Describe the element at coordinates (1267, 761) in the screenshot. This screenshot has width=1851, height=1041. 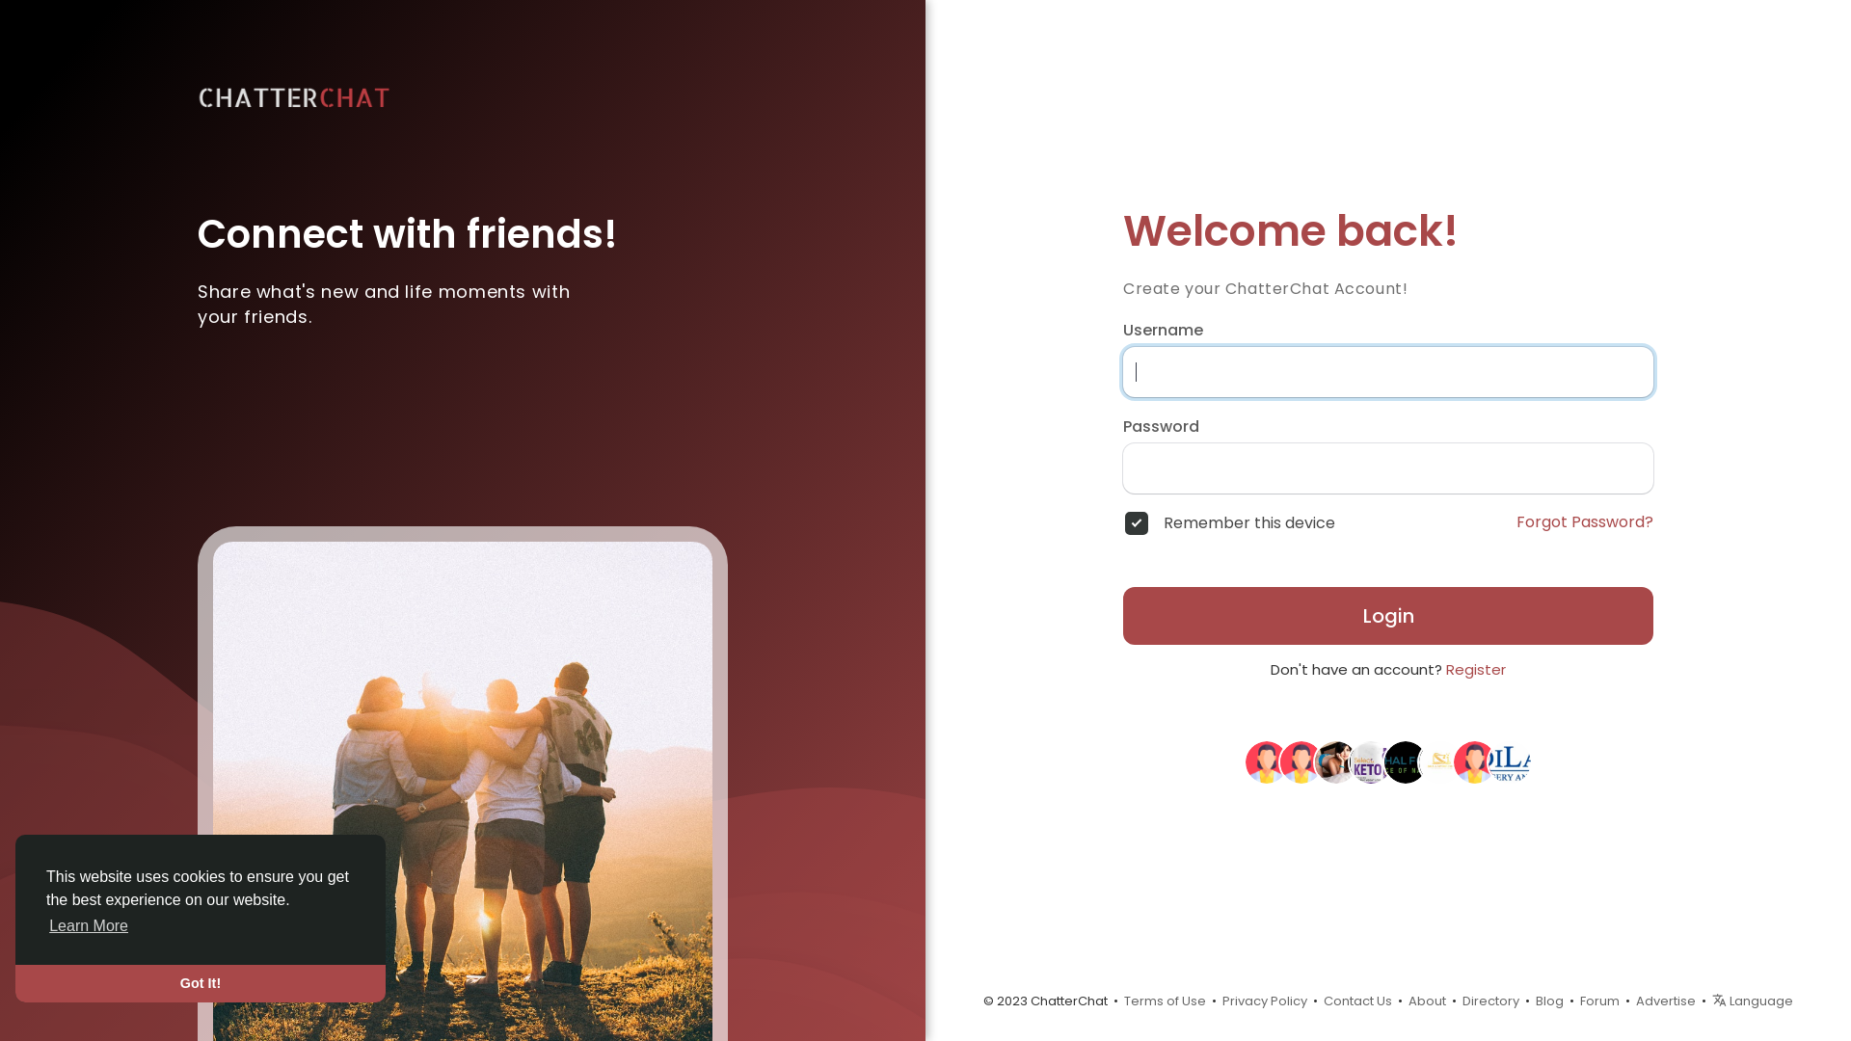
I see `RealVitaKeto` at that location.